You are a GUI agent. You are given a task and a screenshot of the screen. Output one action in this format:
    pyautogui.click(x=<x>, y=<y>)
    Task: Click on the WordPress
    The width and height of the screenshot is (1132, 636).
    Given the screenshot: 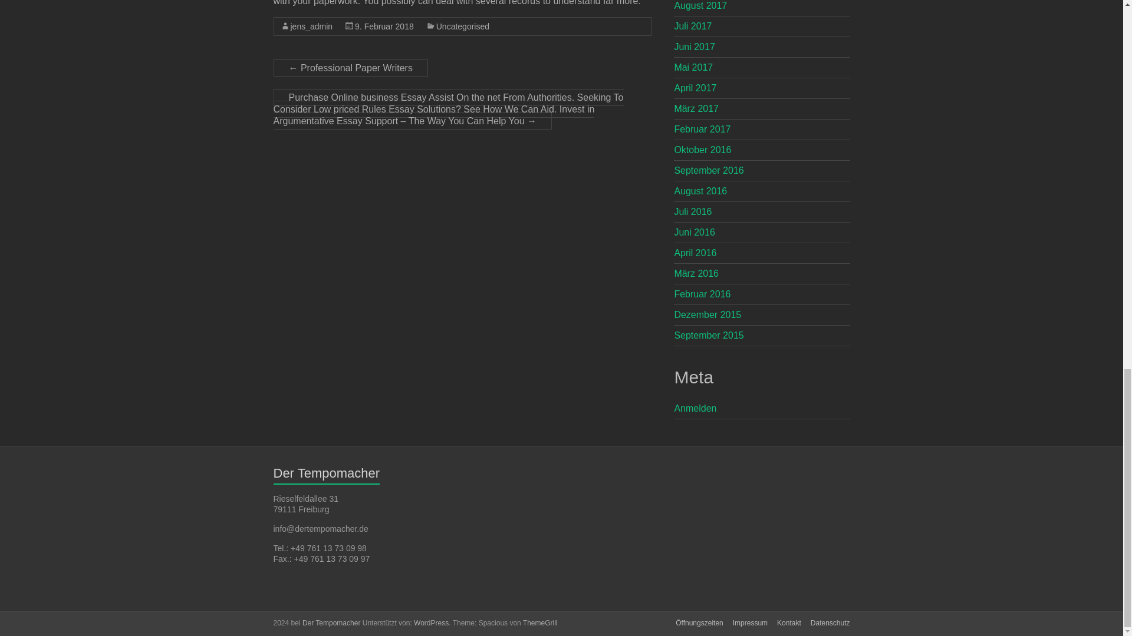 What is the action you would take?
    pyautogui.click(x=431, y=622)
    